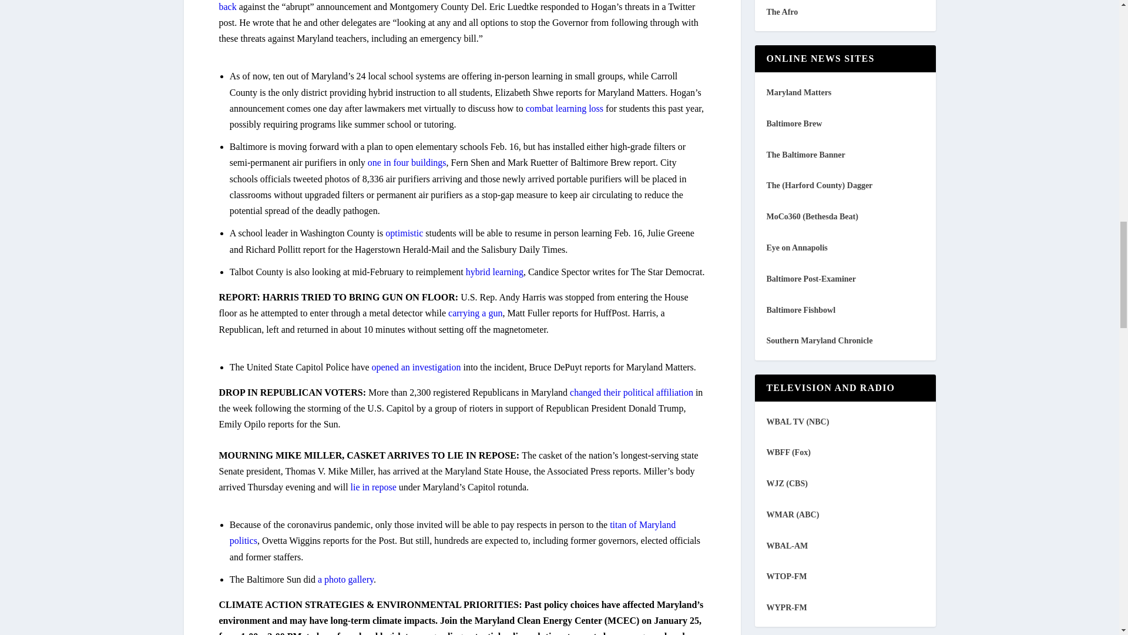 This screenshot has height=635, width=1128. What do you see at coordinates (632, 392) in the screenshot?
I see `changed their political affiliation` at bounding box center [632, 392].